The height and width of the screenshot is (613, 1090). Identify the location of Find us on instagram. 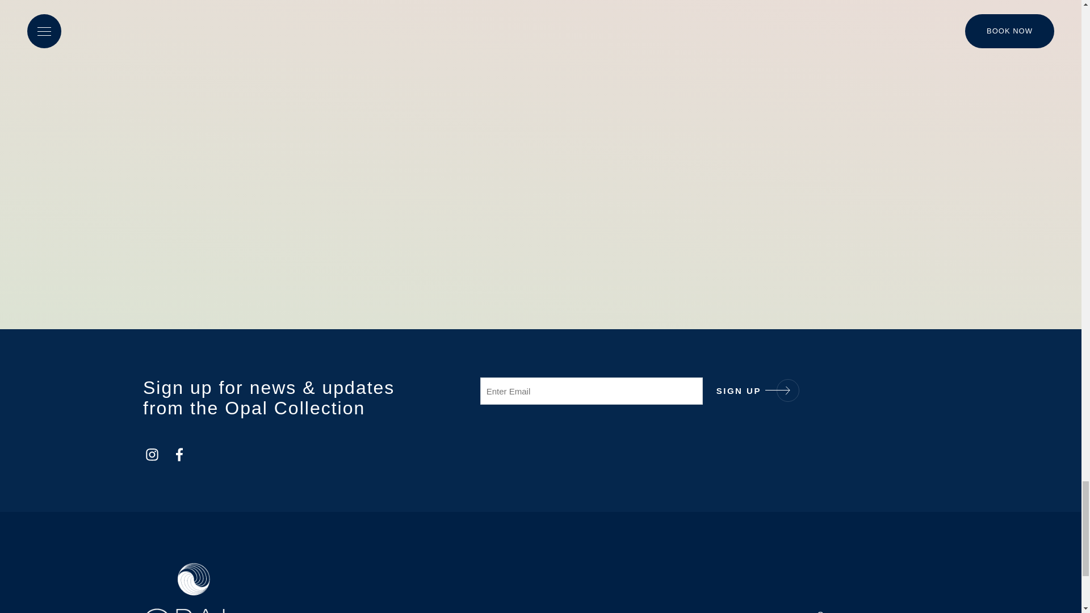
(152, 454).